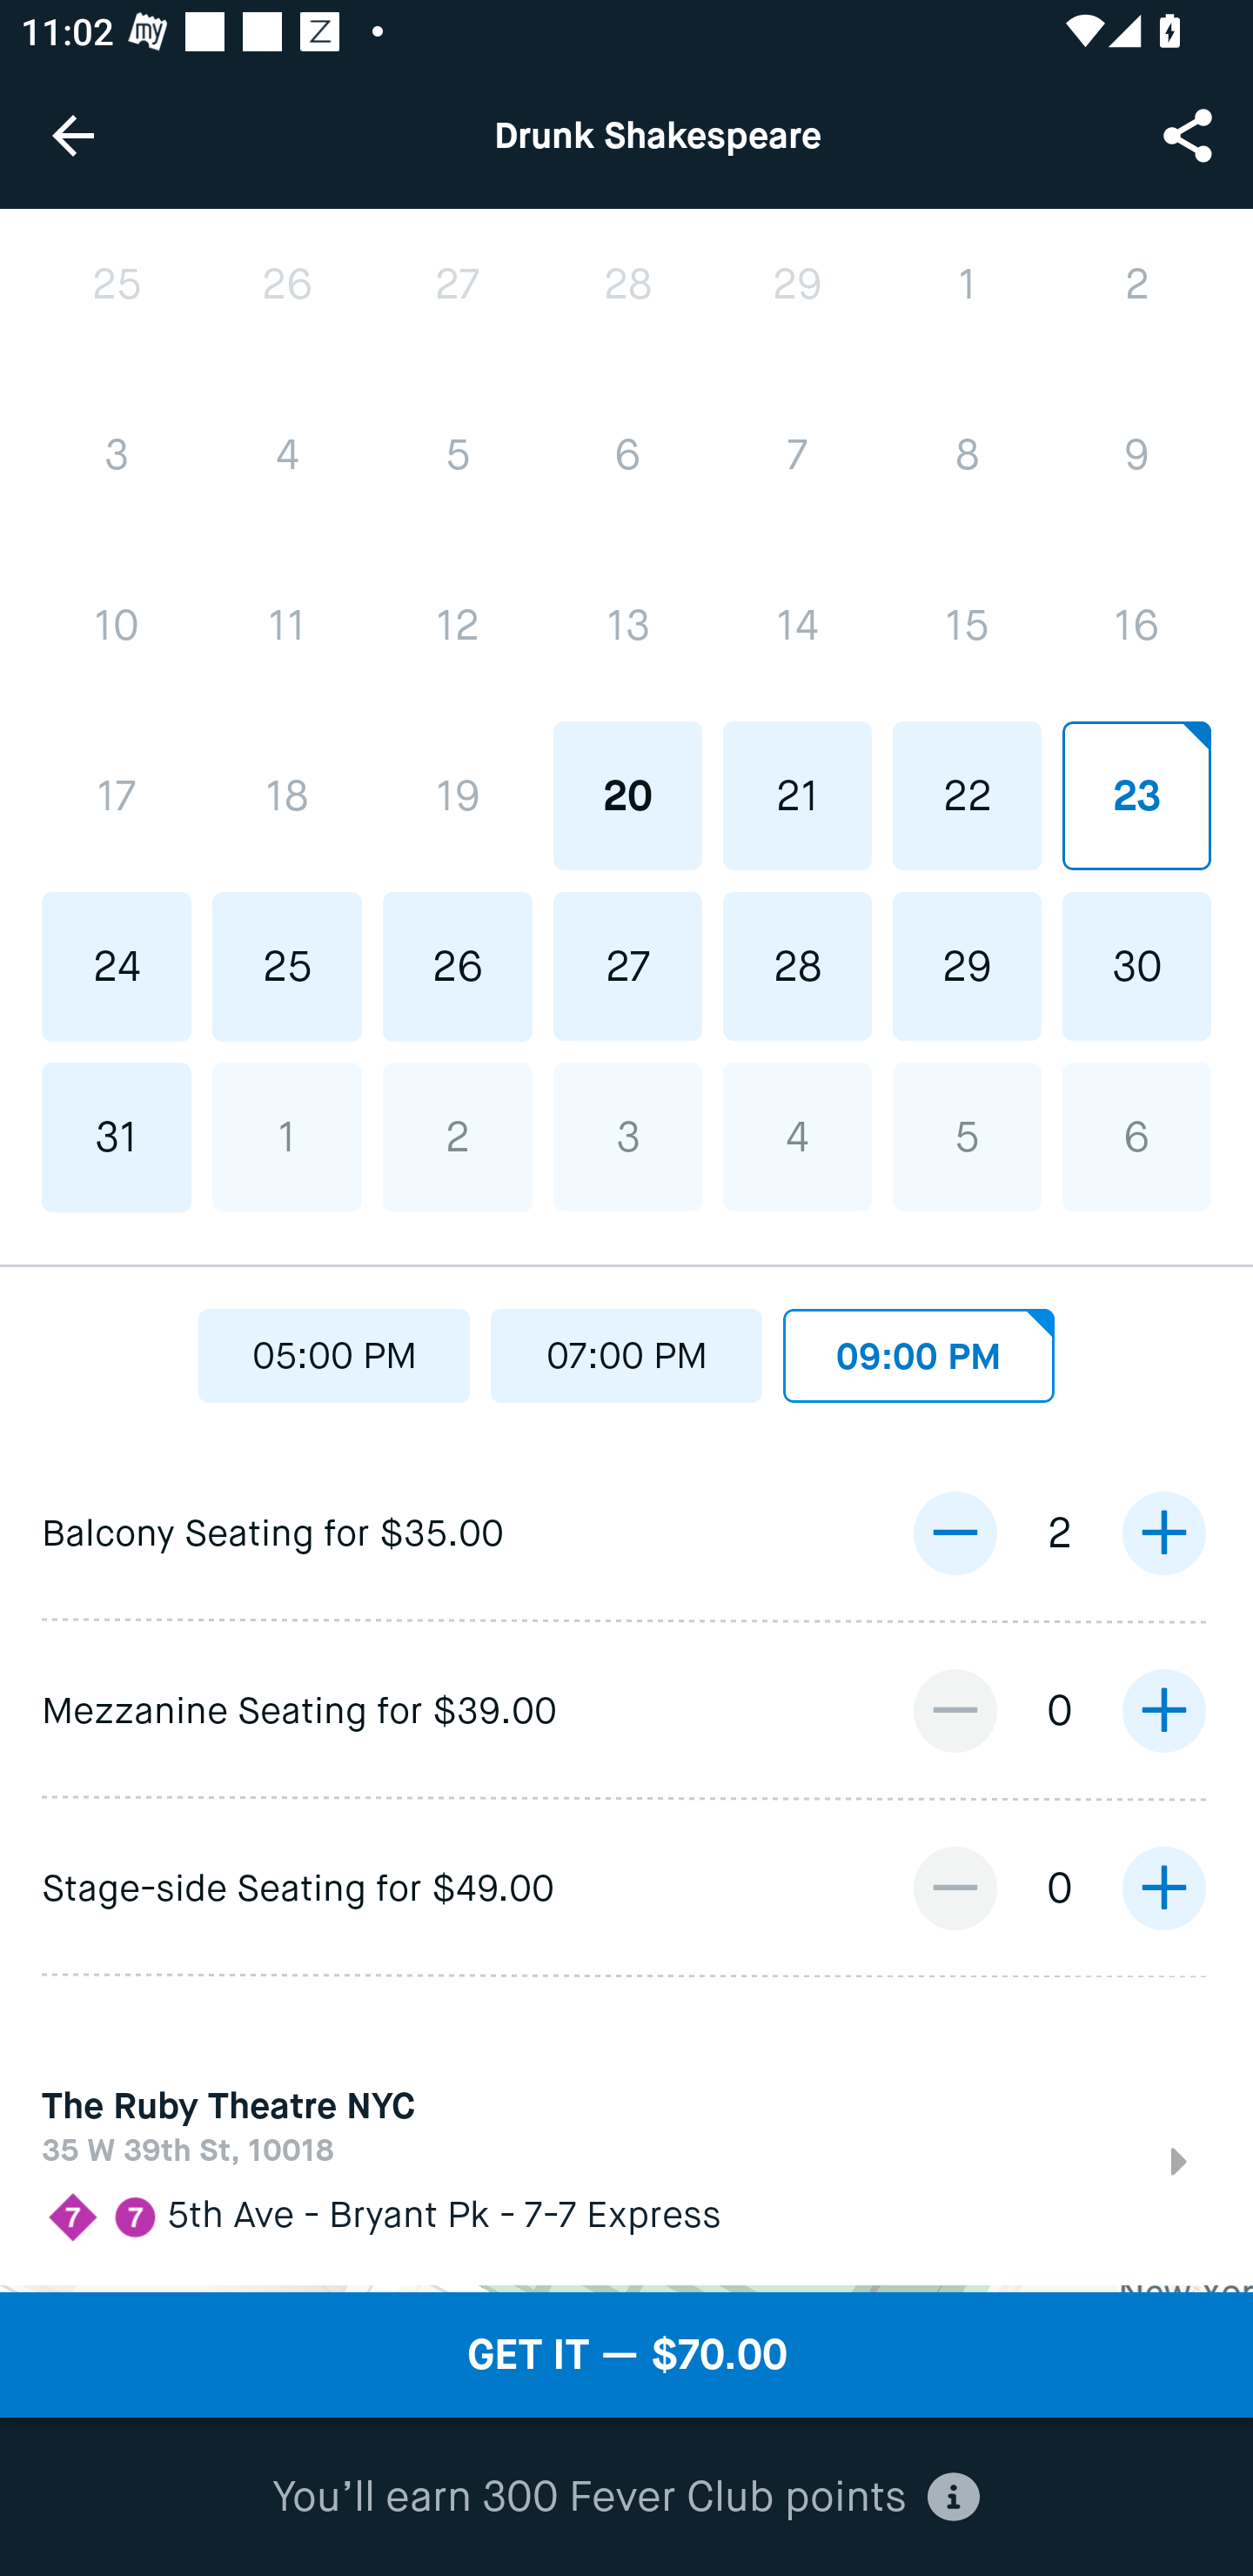 This screenshot has width=1253, height=2576. I want to click on 27, so click(458, 284).